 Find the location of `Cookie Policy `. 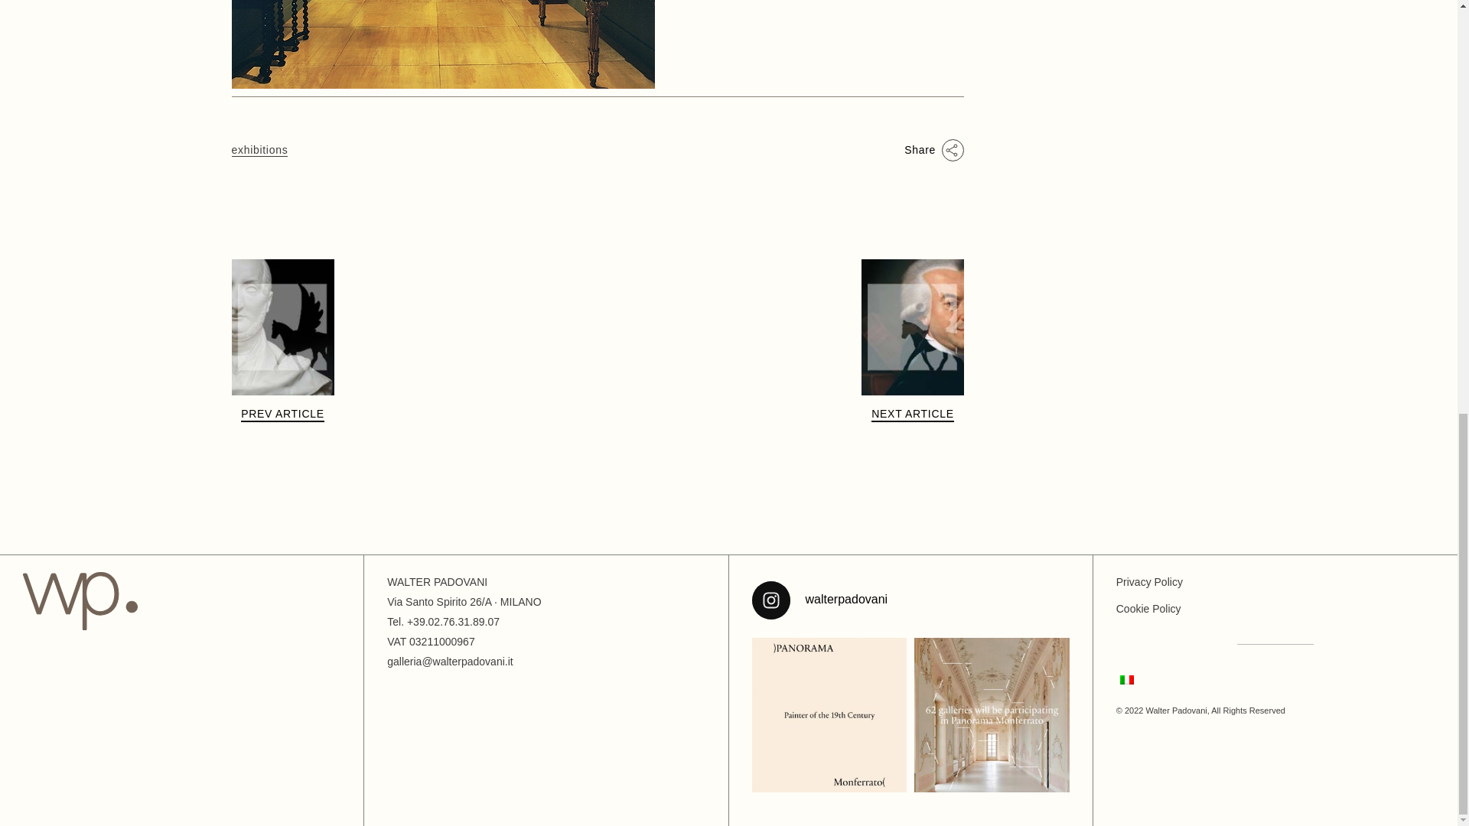

Cookie Policy  is located at coordinates (1148, 609).